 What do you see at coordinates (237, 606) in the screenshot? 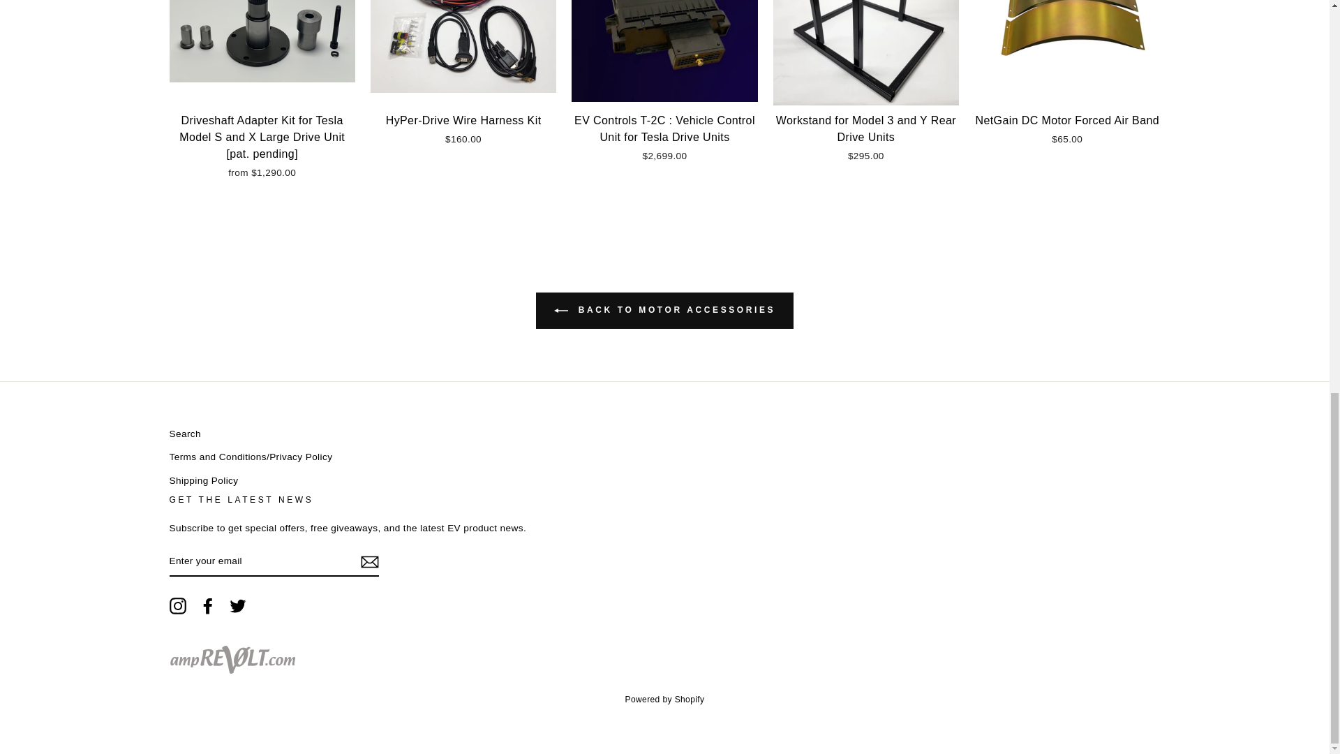
I see `ampREVOLT on Twitter` at bounding box center [237, 606].